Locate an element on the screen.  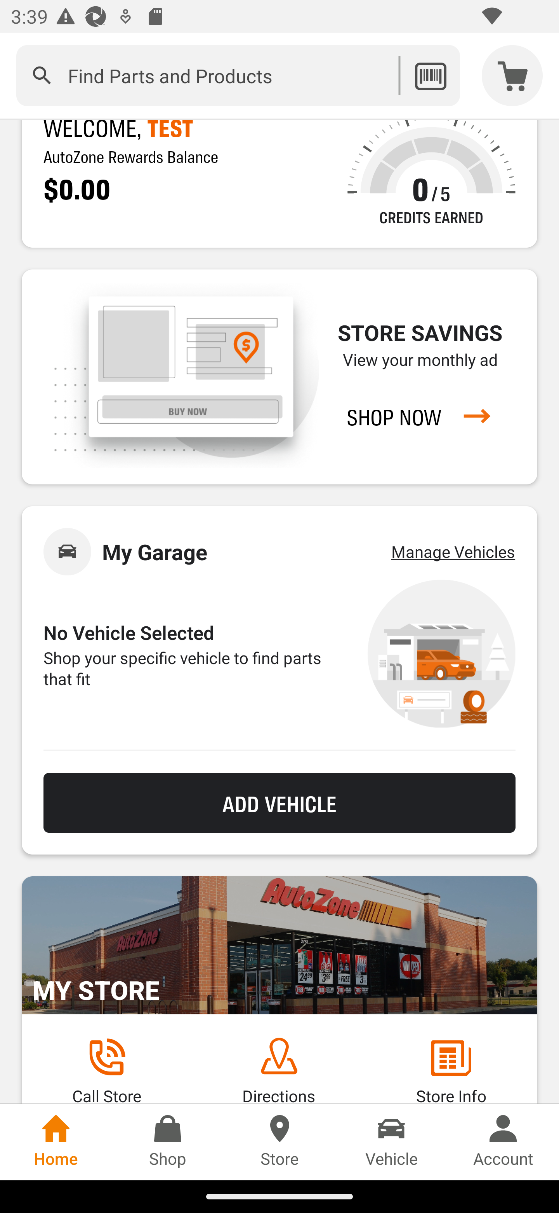
Cart, no items  is located at coordinates (512, 75).